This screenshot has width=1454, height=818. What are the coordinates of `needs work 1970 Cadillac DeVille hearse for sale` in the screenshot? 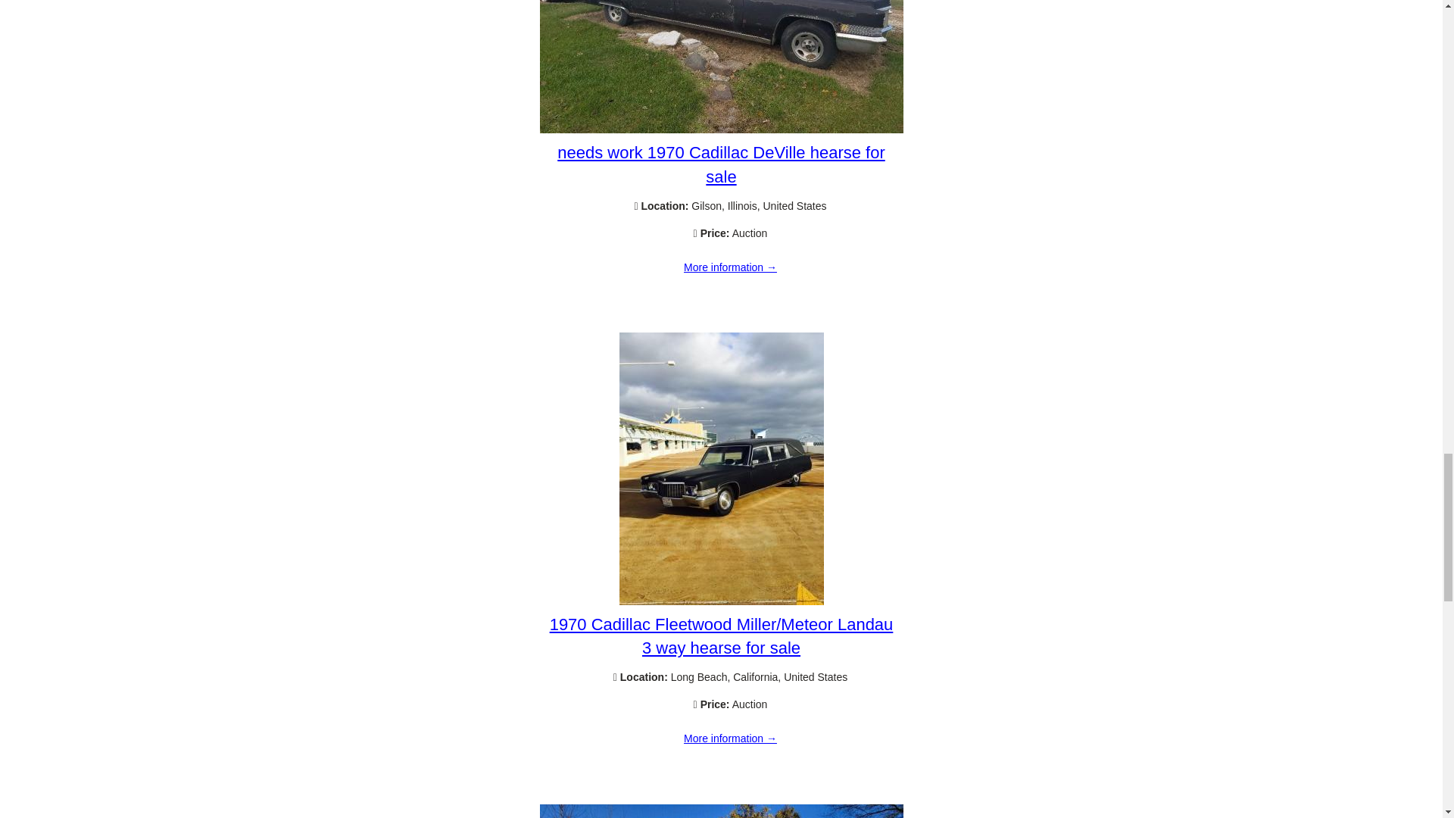 It's located at (730, 267).